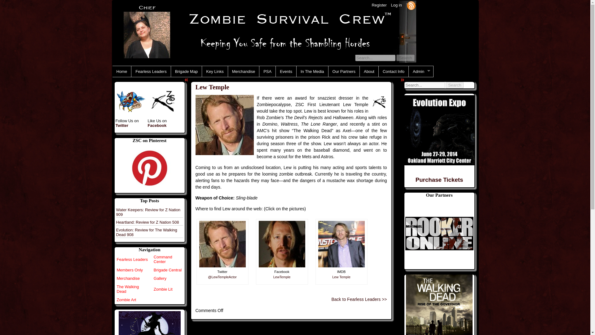 The width and height of the screenshot is (595, 335). What do you see at coordinates (163, 289) in the screenshot?
I see `Zombie Lit` at bounding box center [163, 289].